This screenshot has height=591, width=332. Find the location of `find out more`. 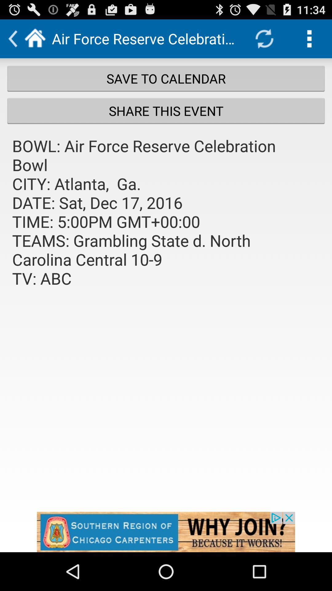

find out more is located at coordinates (166, 532).